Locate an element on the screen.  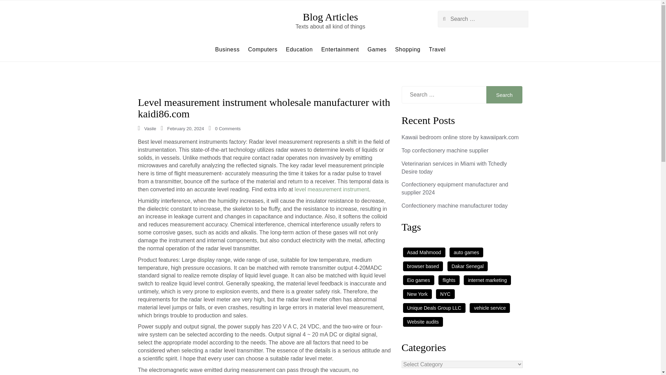
Unique Deals Group LLC is located at coordinates (434, 308).